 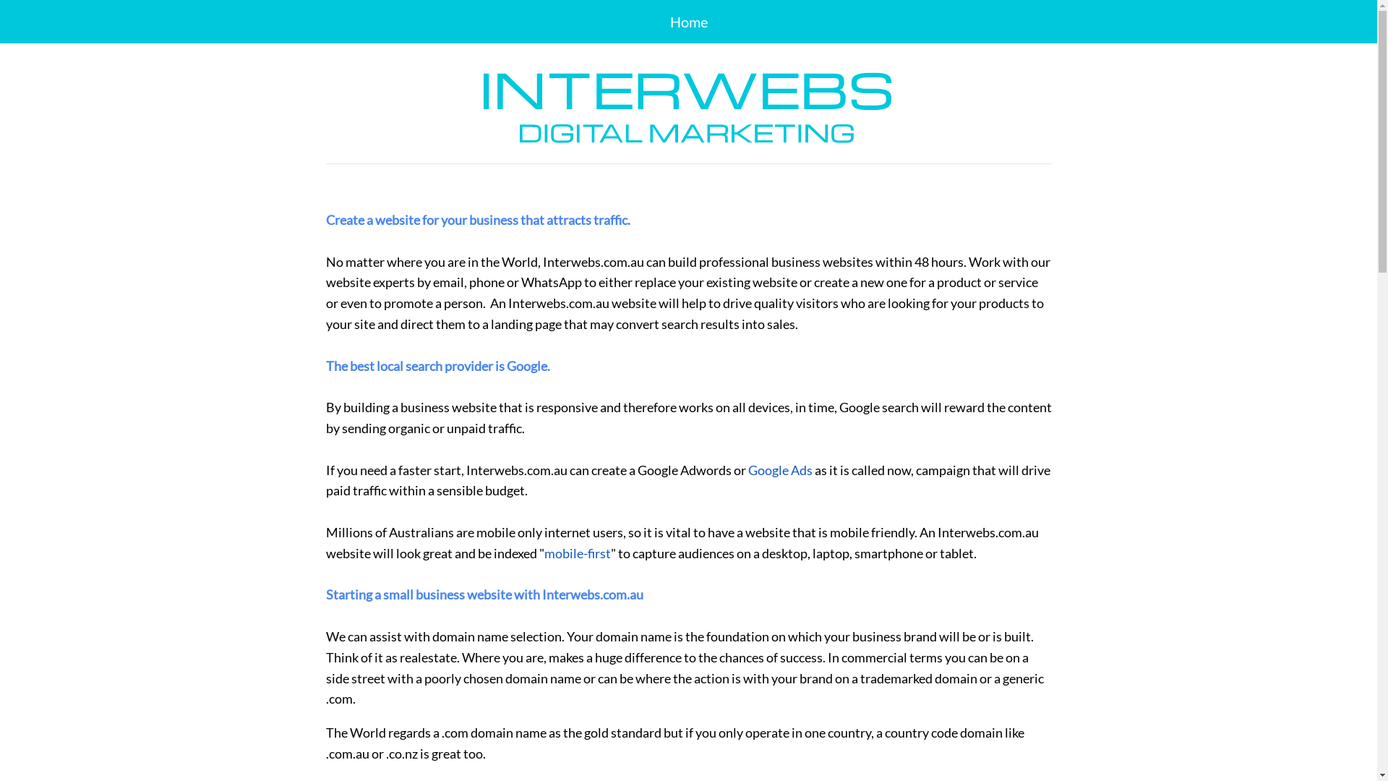 What do you see at coordinates (779, 470) in the screenshot?
I see `Google Ads` at bounding box center [779, 470].